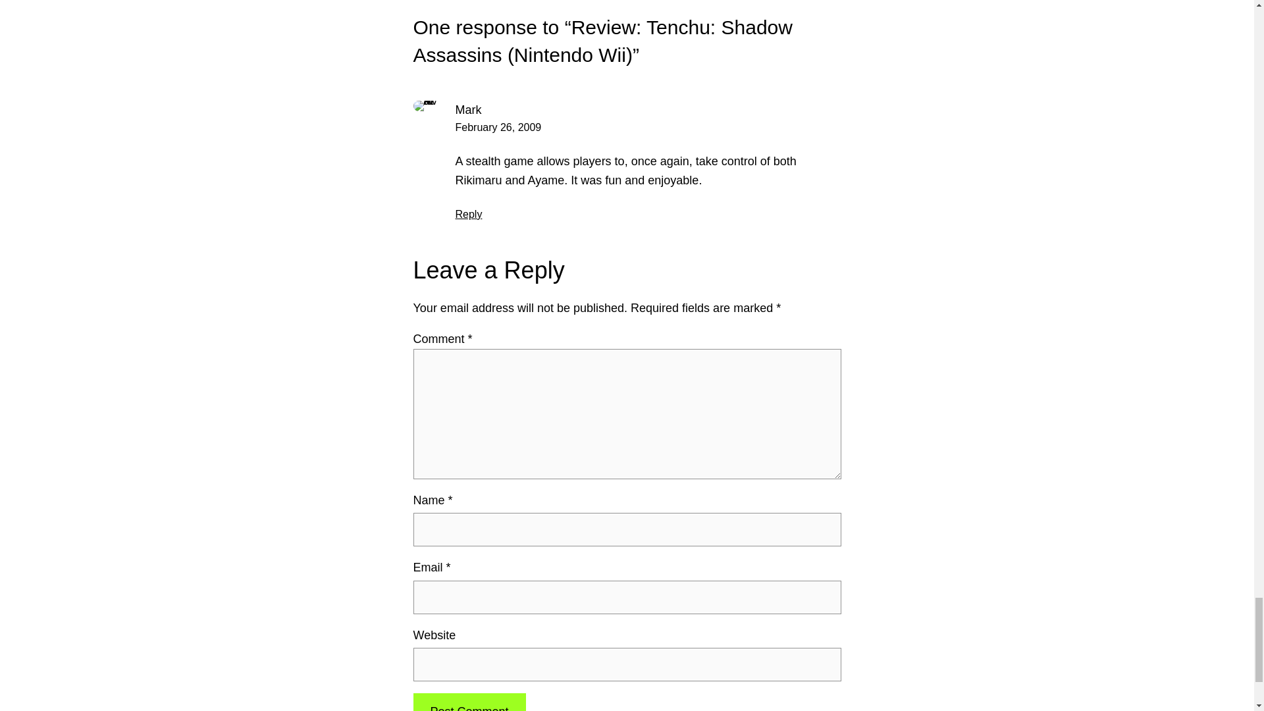 The image size is (1264, 711). What do you see at coordinates (469, 213) in the screenshot?
I see `Reply` at bounding box center [469, 213].